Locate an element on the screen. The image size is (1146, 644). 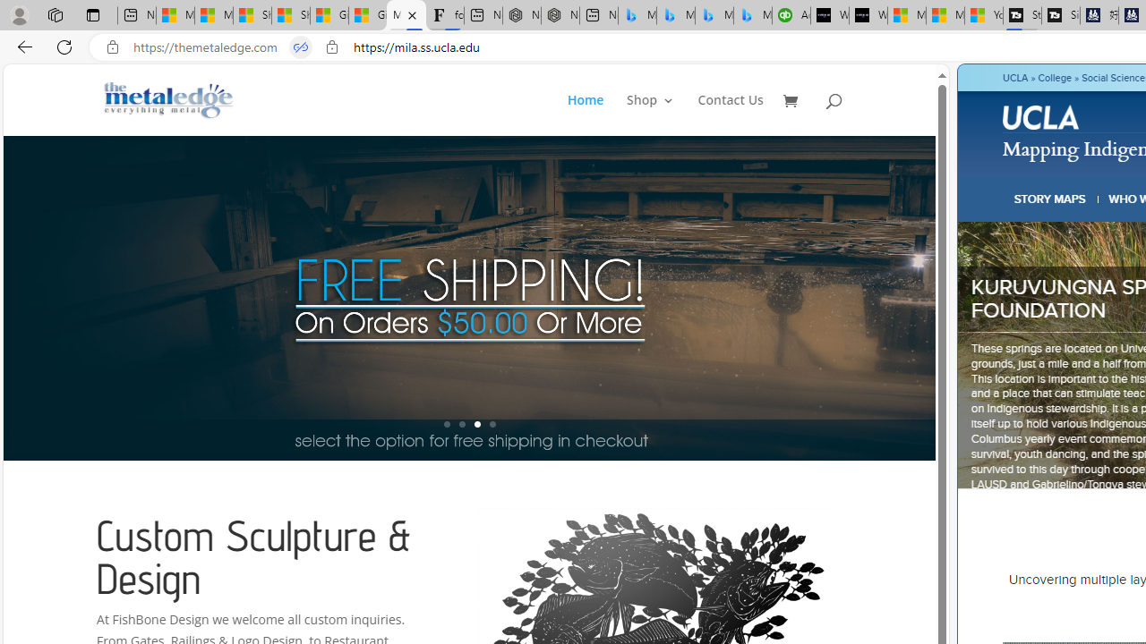
Home is located at coordinates (586, 114).